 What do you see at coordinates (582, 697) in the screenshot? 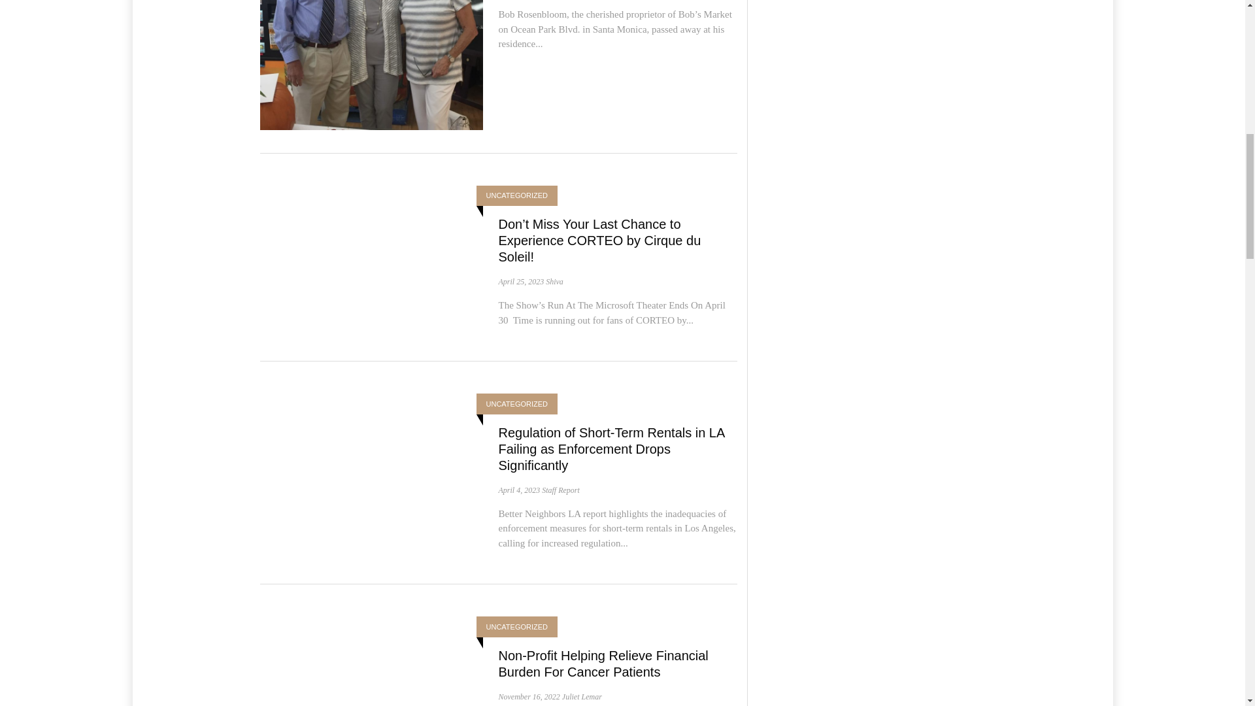
I see `Posts by Juliet Lemar` at bounding box center [582, 697].